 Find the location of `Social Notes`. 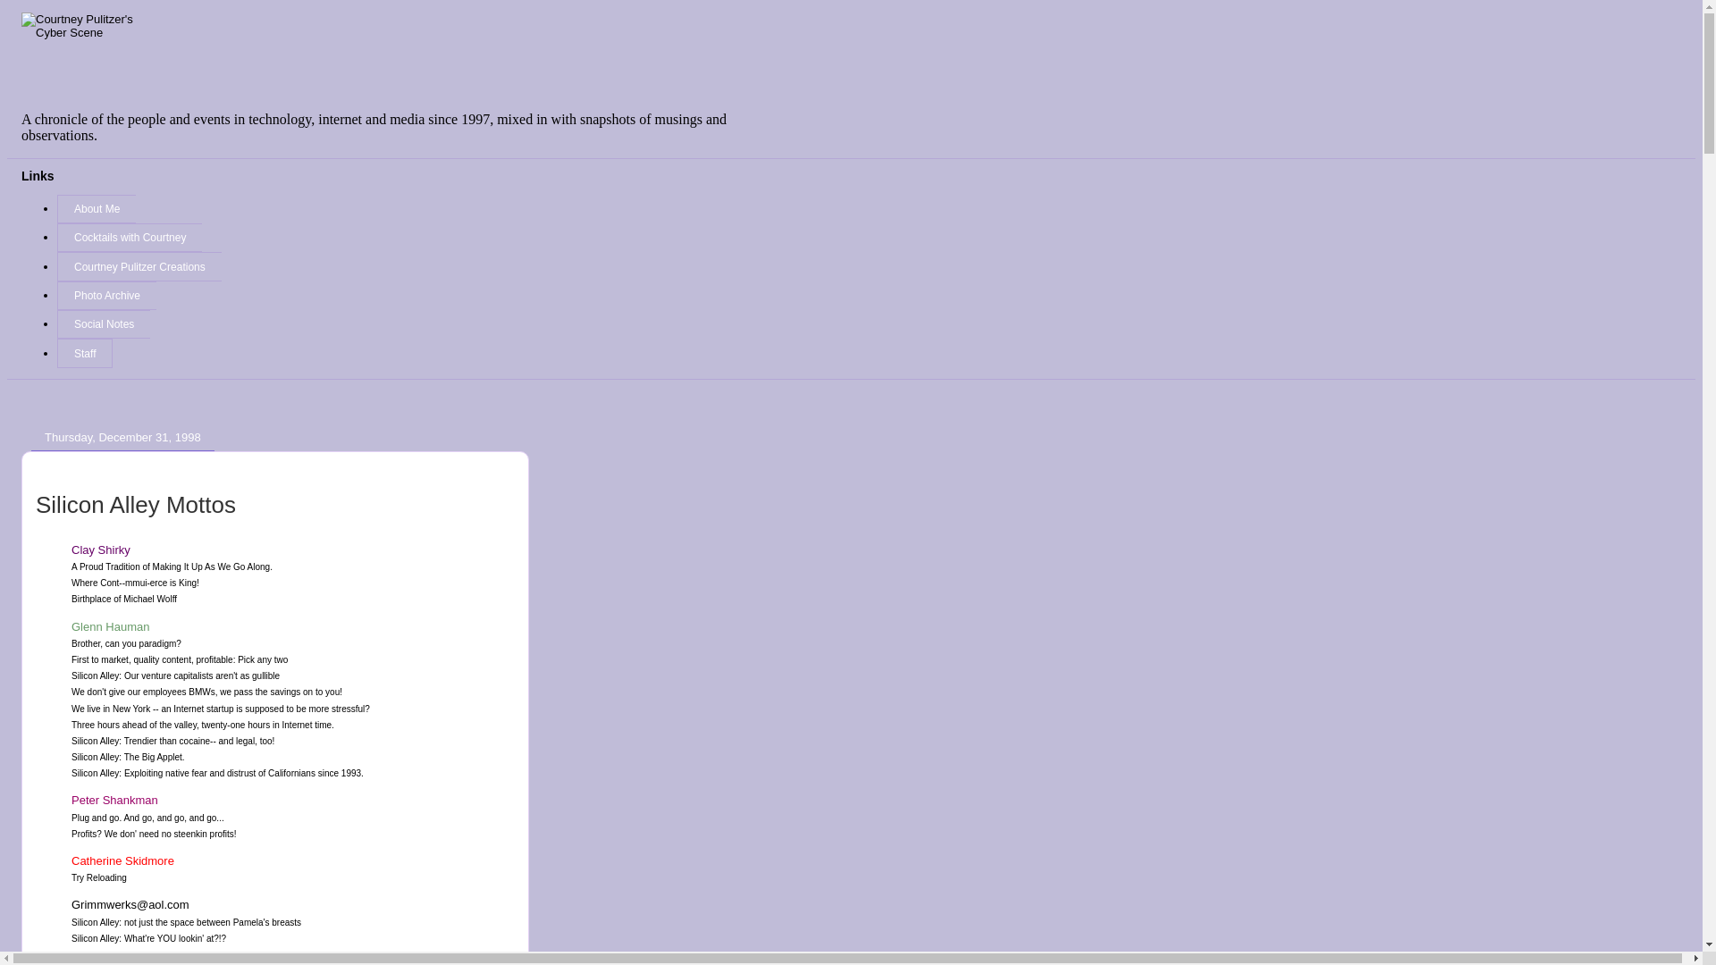

Social Notes is located at coordinates (104, 323).